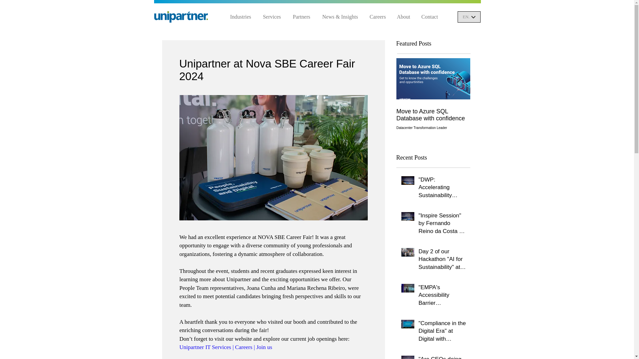 The width and height of the screenshot is (639, 359). What do you see at coordinates (181, 17) in the screenshot?
I see `Unipartner-IT-Services-Logo.png` at bounding box center [181, 17].